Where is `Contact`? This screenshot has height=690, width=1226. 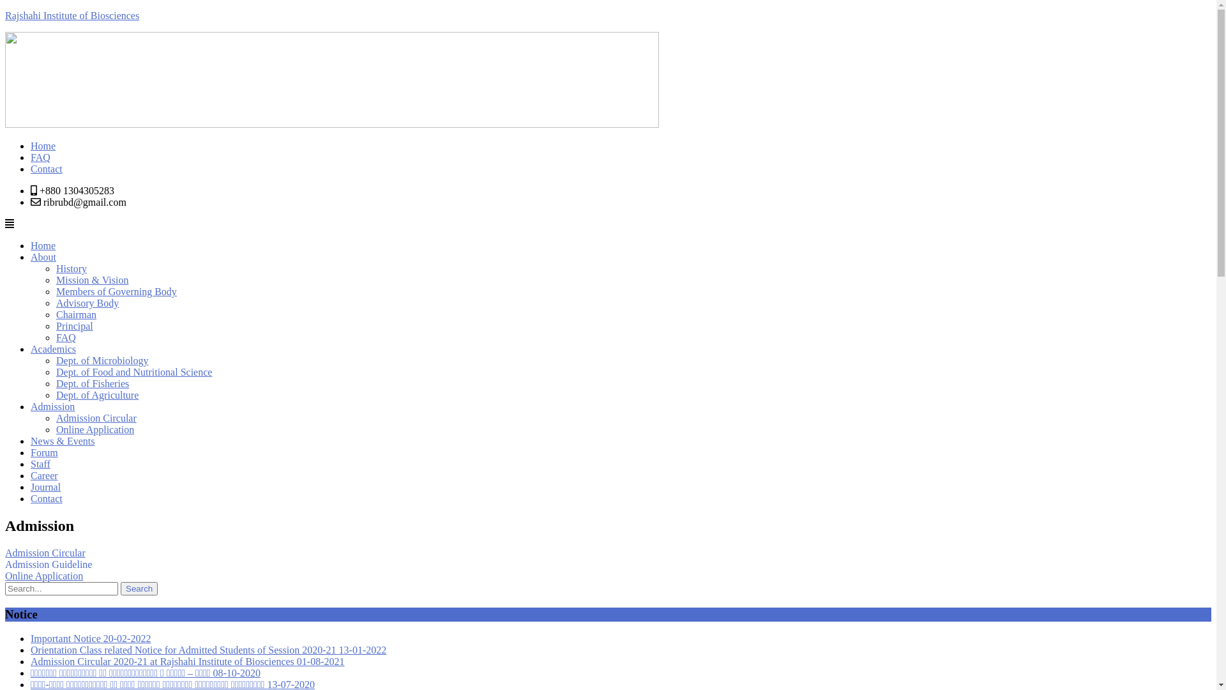
Contact is located at coordinates (47, 169).